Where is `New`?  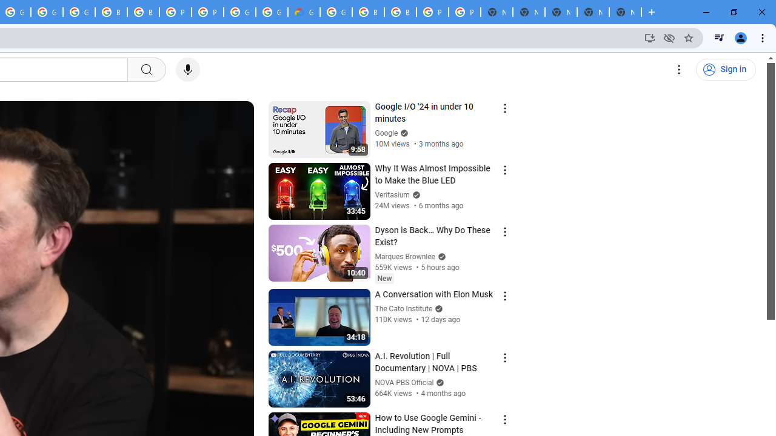 New is located at coordinates (384, 278).